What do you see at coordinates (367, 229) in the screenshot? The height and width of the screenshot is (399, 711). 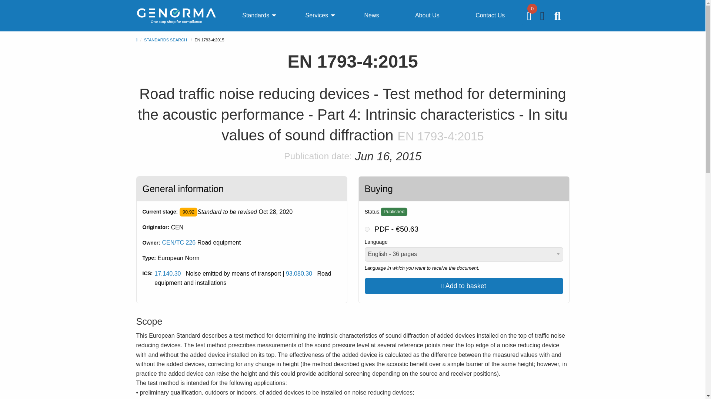 I see `1267` at bounding box center [367, 229].